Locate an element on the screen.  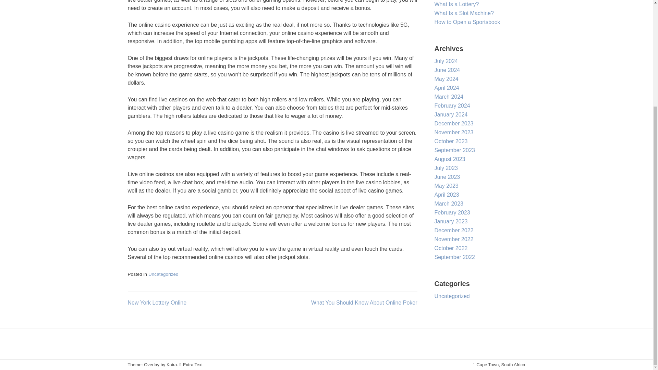
May 2024 is located at coordinates (446, 79).